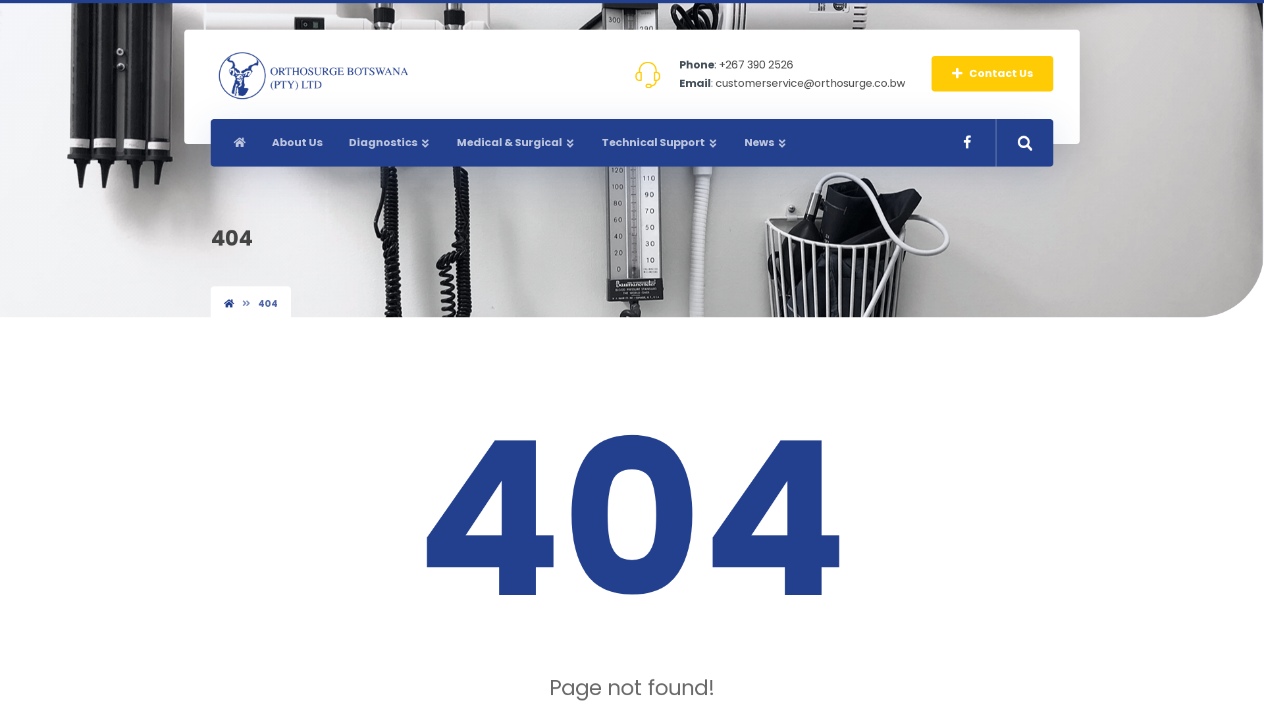 This screenshot has width=1264, height=711. What do you see at coordinates (313, 76) in the screenshot?
I see `Orthosurge Botswana` at bounding box center [313, 76].